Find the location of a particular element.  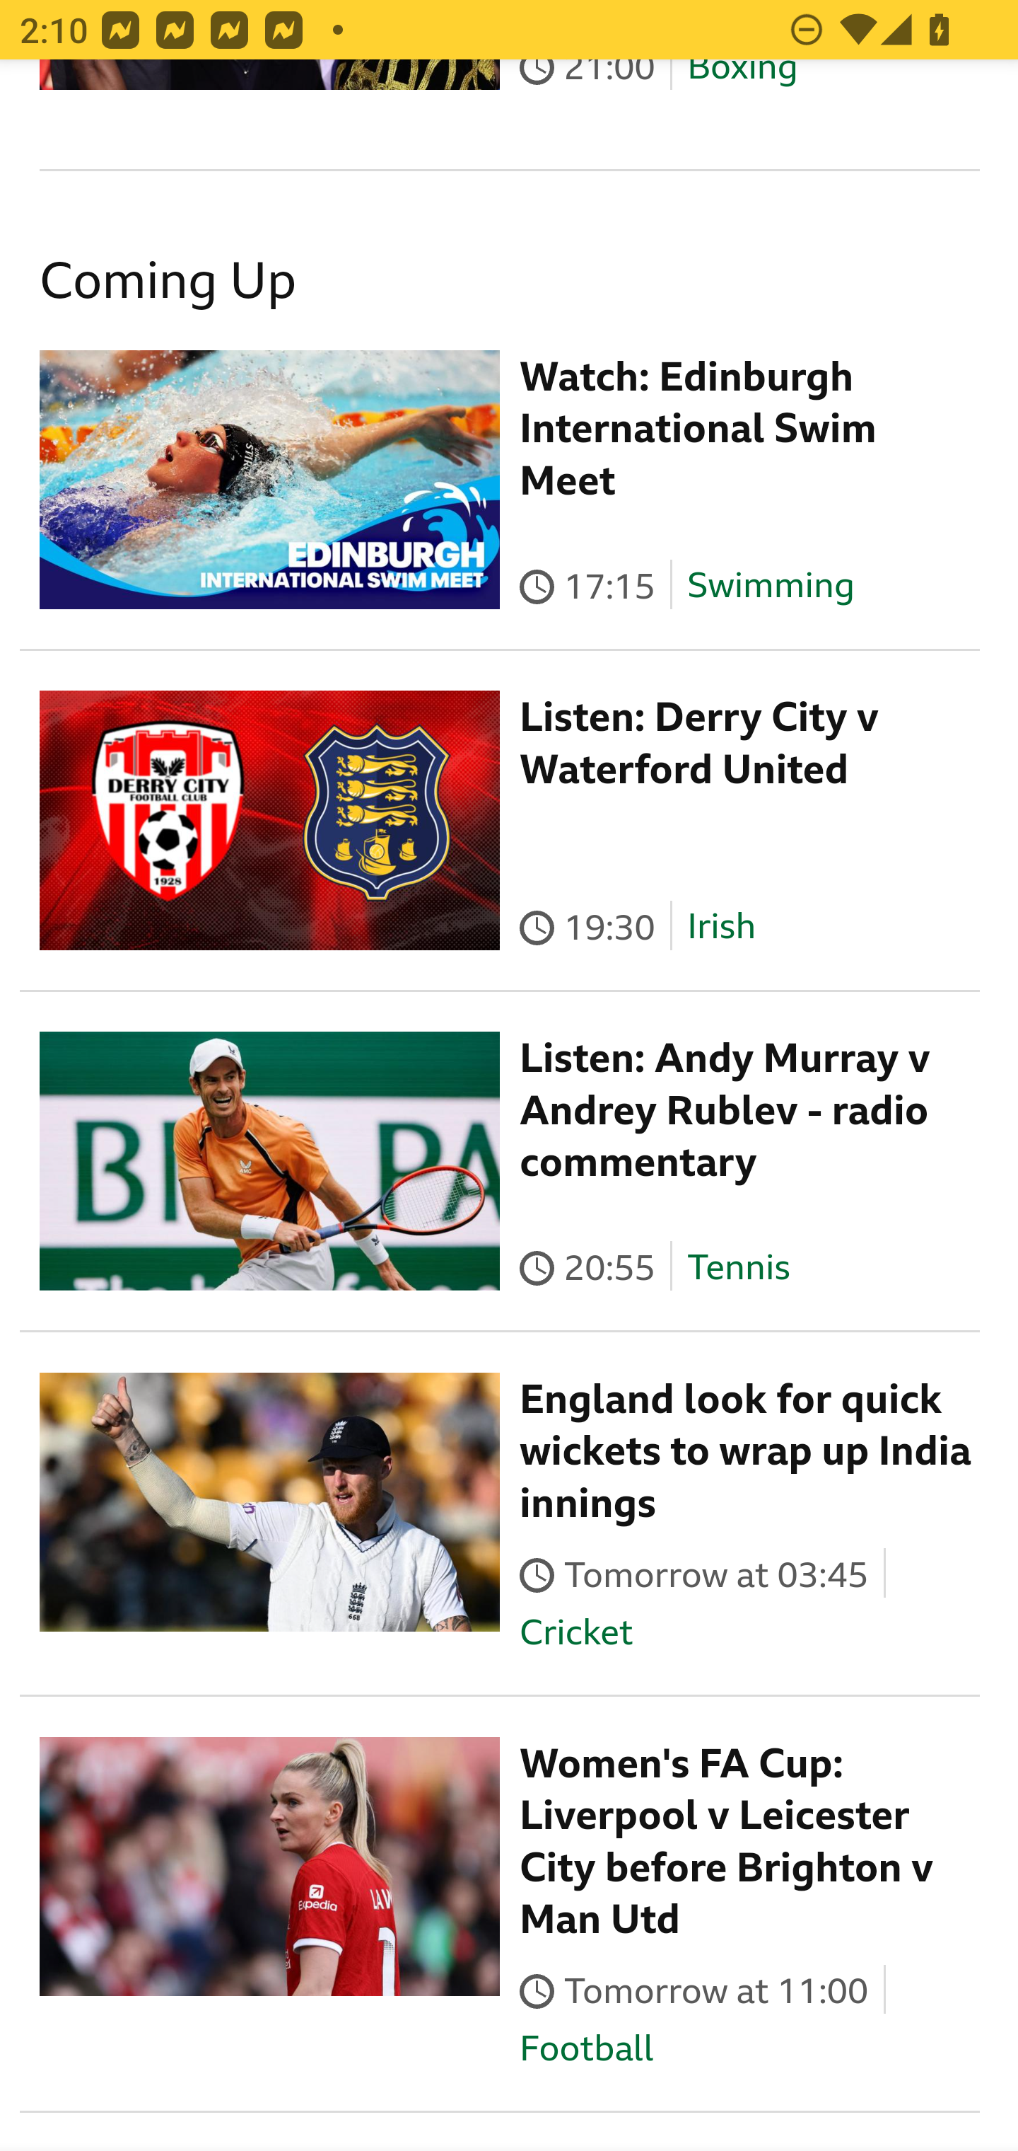

Watch: Edinburgh International Swim Meet is located at coordinates (698, 427).